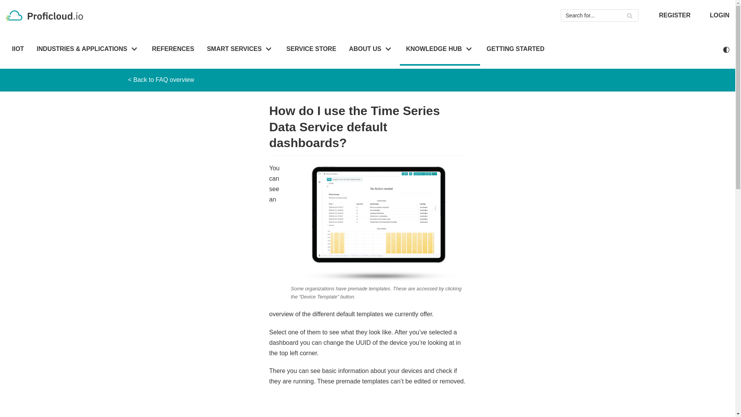  I want to click on REFERENCES, so click(173, 49).